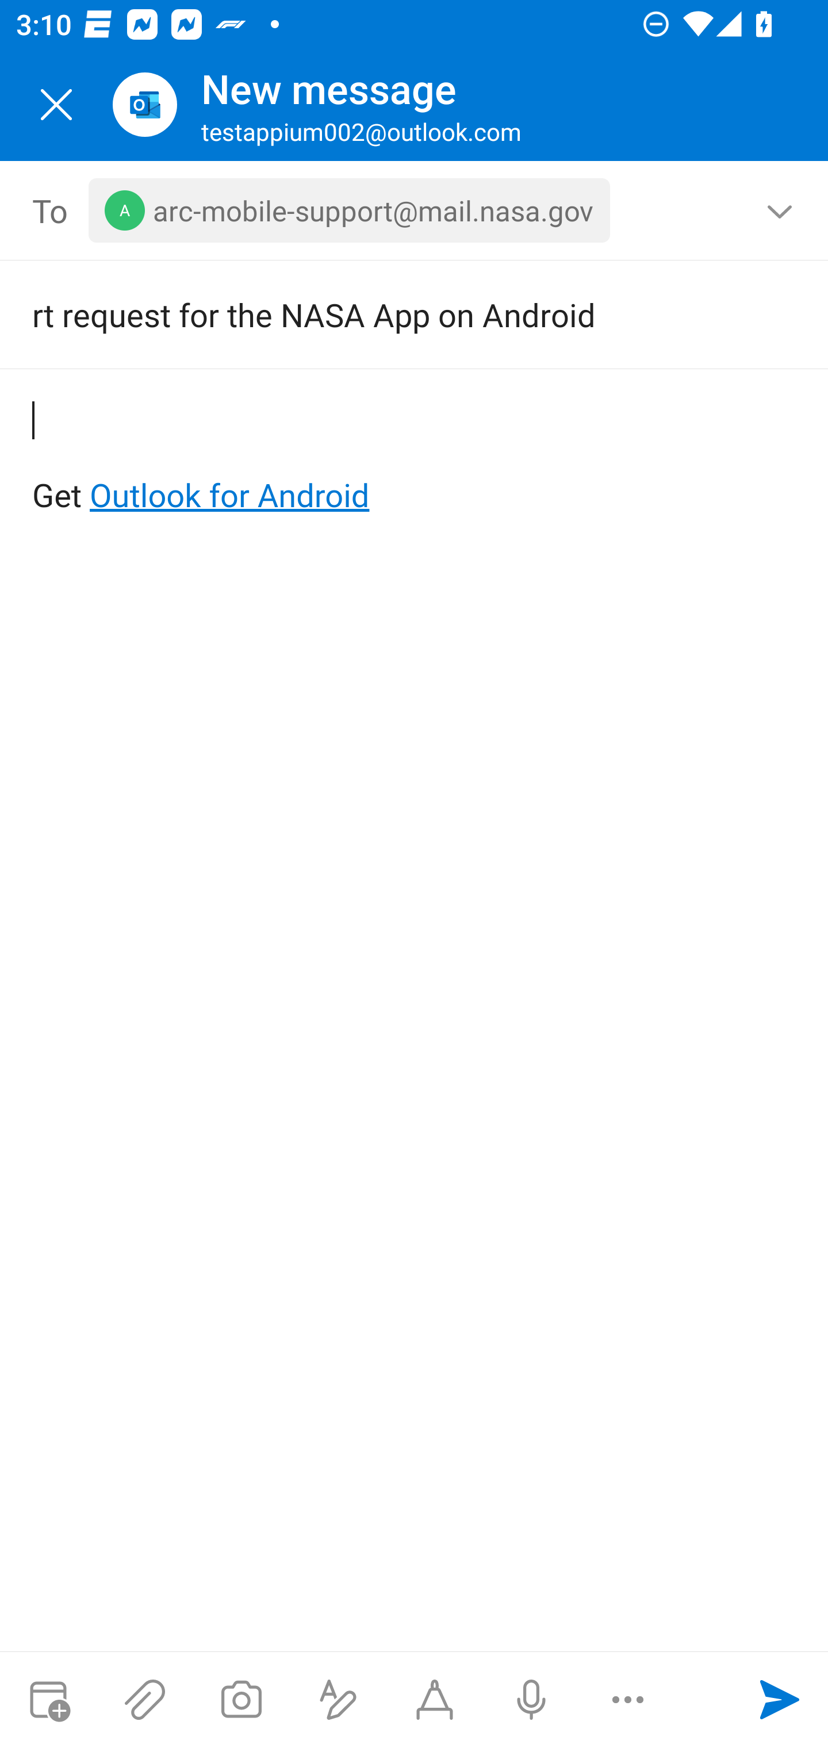 Image resolution: width=828 pixels, height=1748 pixels. Describe the element at coordinates (241, 1700) in the screenshot. I see `Take a photo` at that location.